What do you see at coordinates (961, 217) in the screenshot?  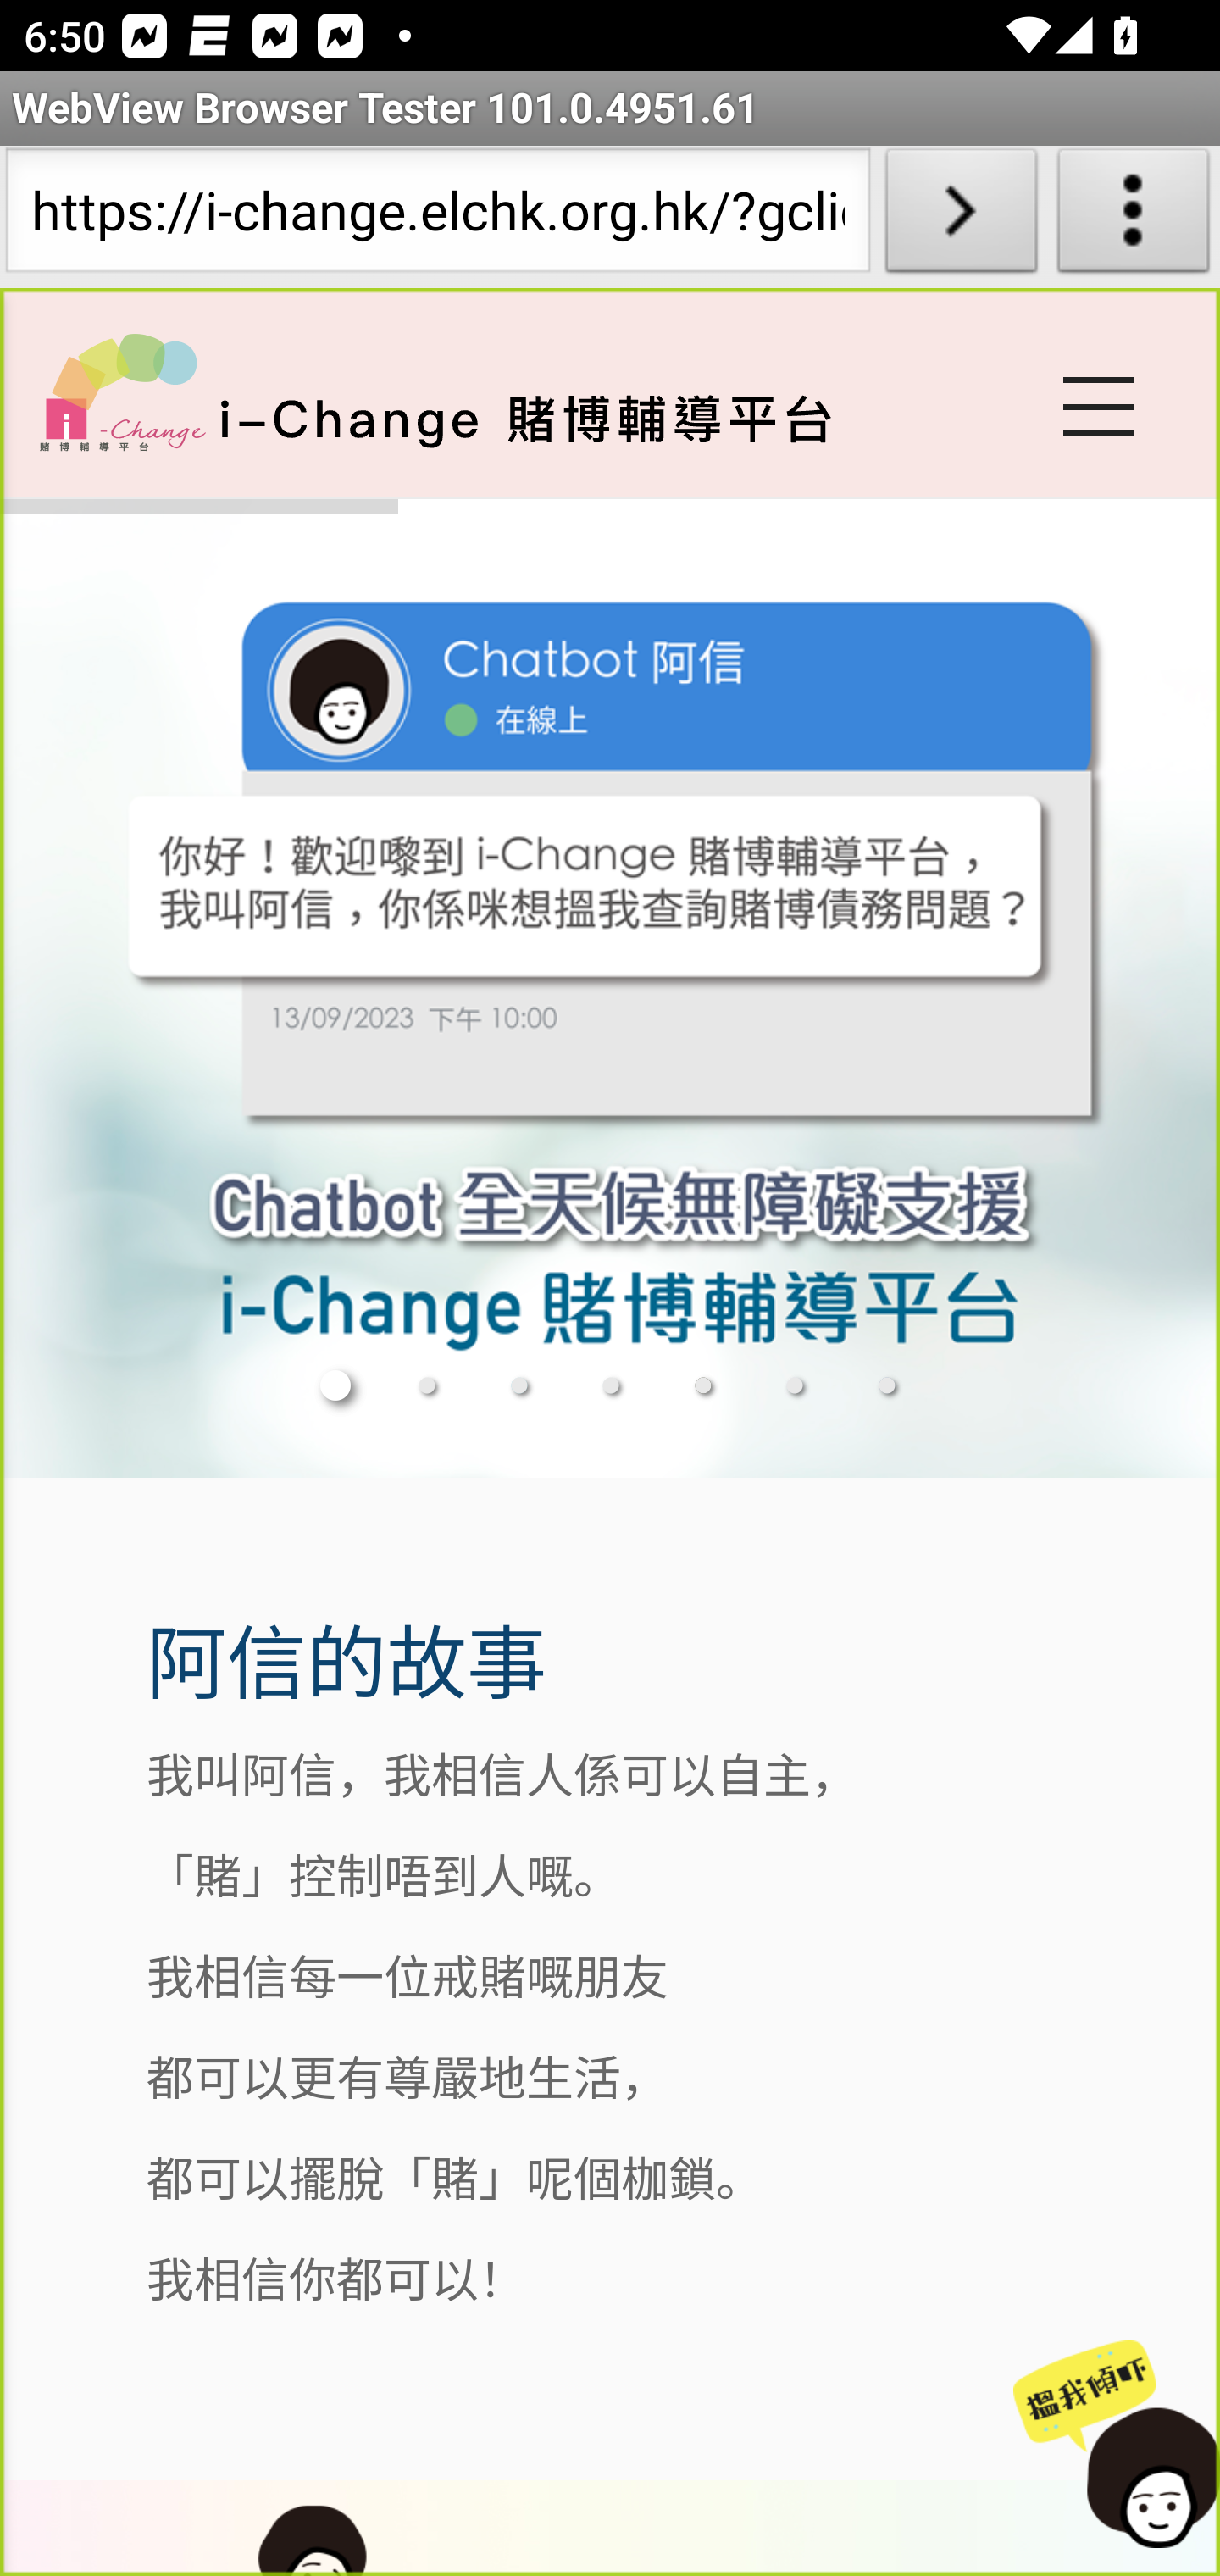 I see `Load URL` at bounding box center [961, 217].